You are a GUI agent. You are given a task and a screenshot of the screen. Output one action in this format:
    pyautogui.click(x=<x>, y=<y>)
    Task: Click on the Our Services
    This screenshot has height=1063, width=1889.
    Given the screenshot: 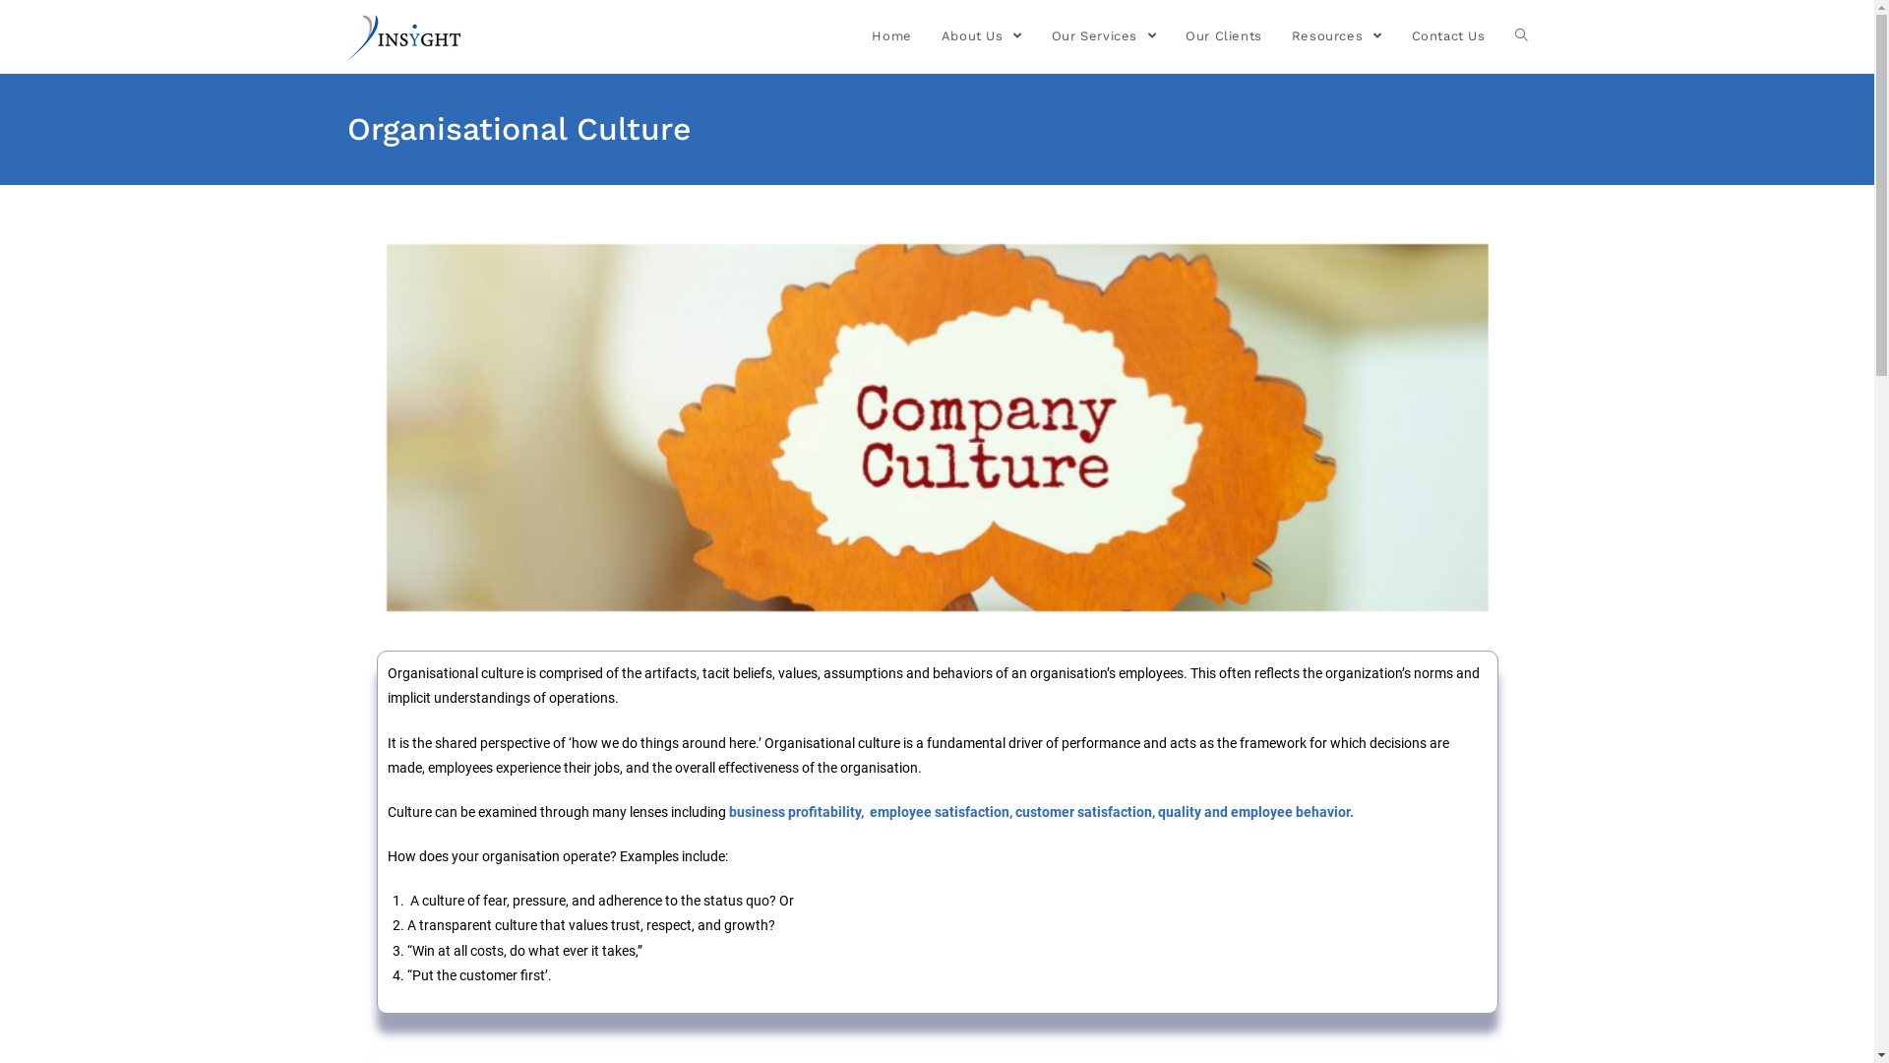 What is the action you would take?
    pyautogui.click(x=1104, y=36)
    